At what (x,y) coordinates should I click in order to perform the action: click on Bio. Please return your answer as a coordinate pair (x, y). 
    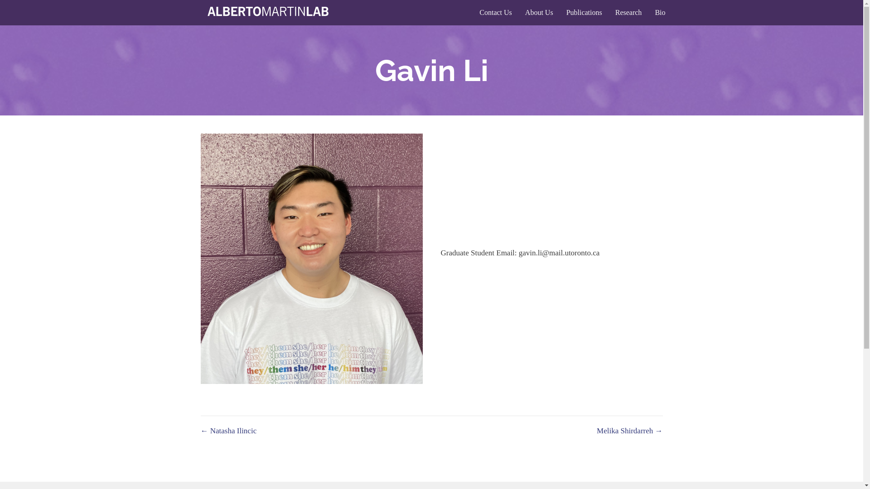
    Looking at the image, I should click on (660, 13).